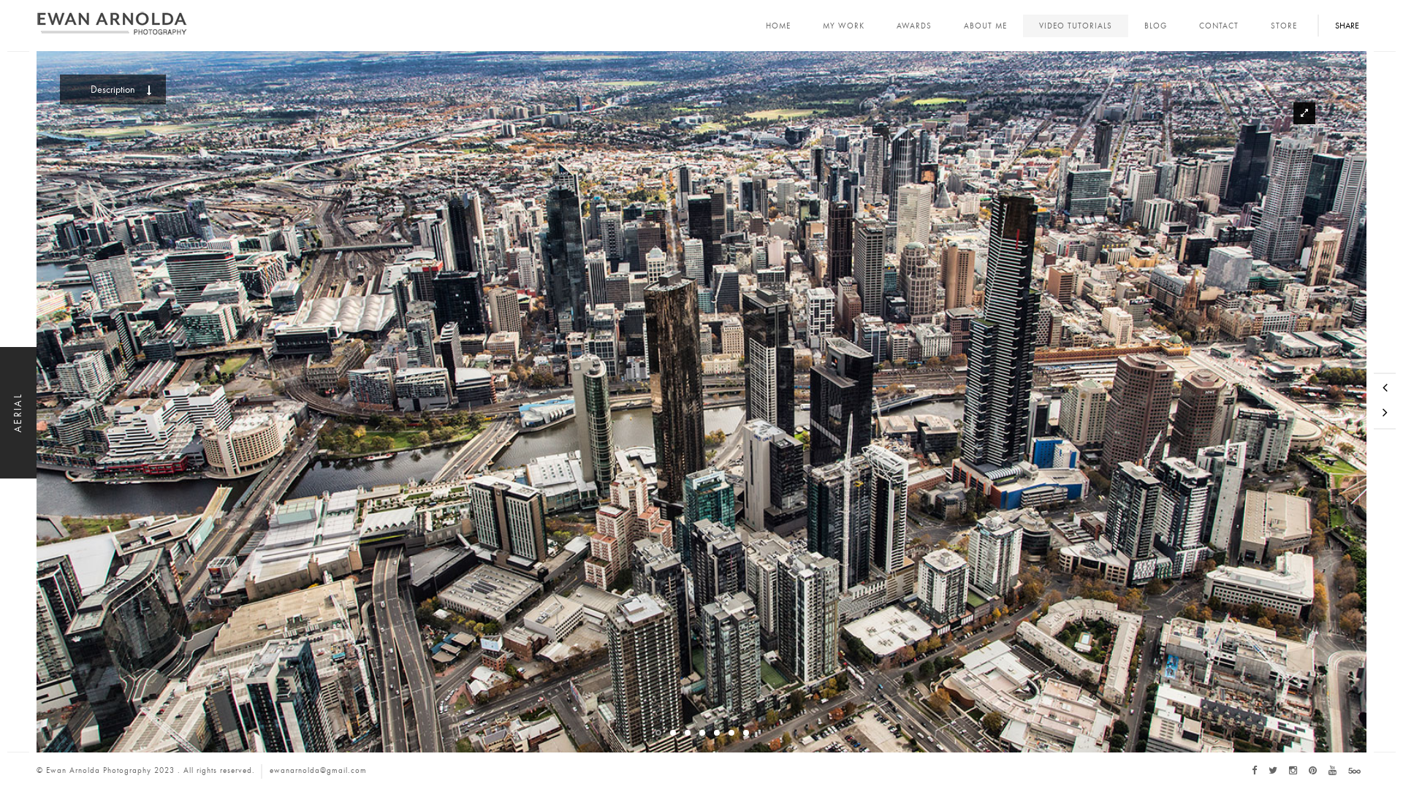 The width and height of the screenshot is (1403, 789). What do you see at coordinates (778, 26) in the screenshot?
I see `HOME` at bounding box center [778, 26].